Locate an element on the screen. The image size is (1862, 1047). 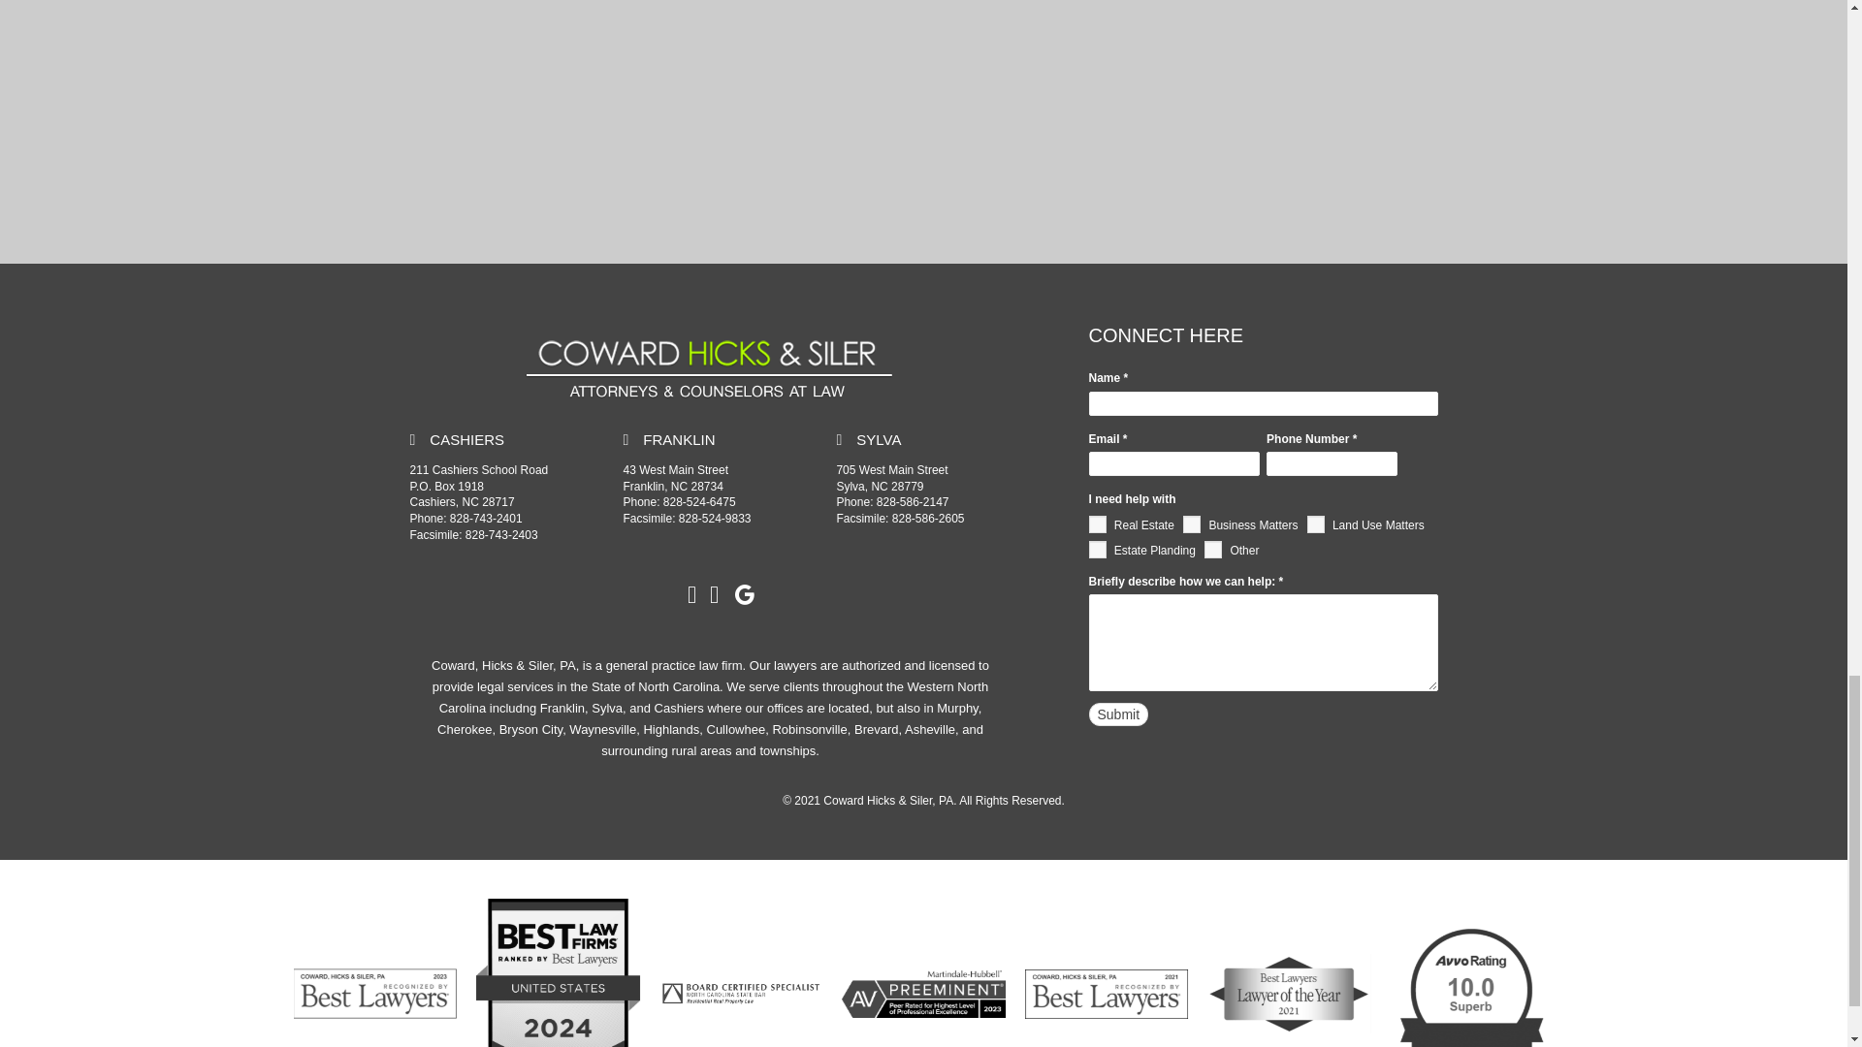
Land Use Matters is located at coordinates (1315, 523).